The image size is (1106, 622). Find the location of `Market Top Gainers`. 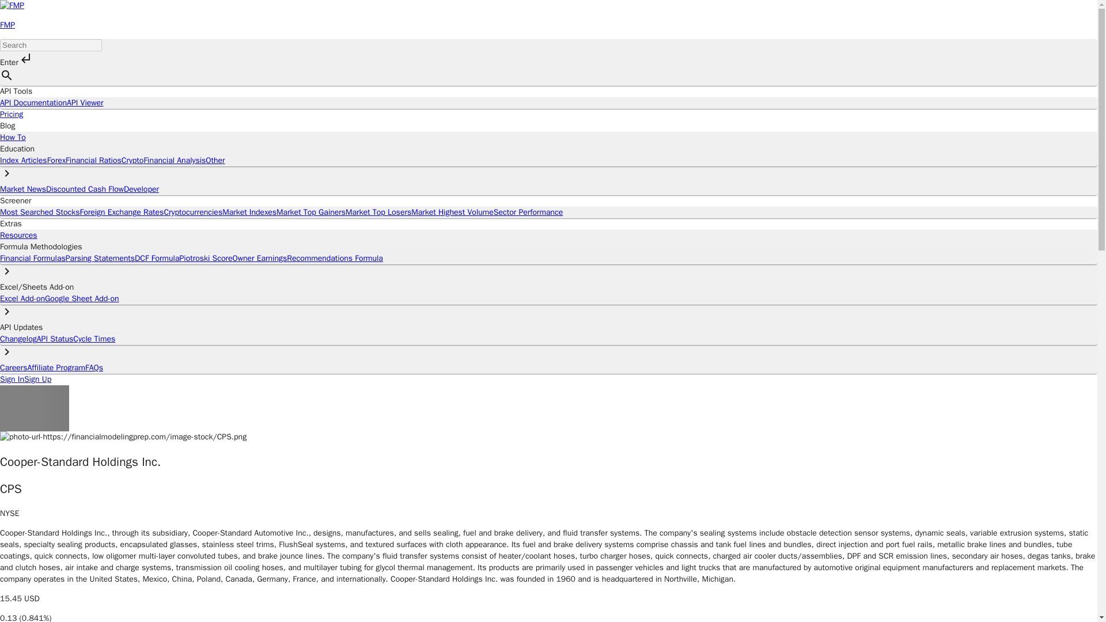

Market Top Gainers is located at coordinates (311, 212).